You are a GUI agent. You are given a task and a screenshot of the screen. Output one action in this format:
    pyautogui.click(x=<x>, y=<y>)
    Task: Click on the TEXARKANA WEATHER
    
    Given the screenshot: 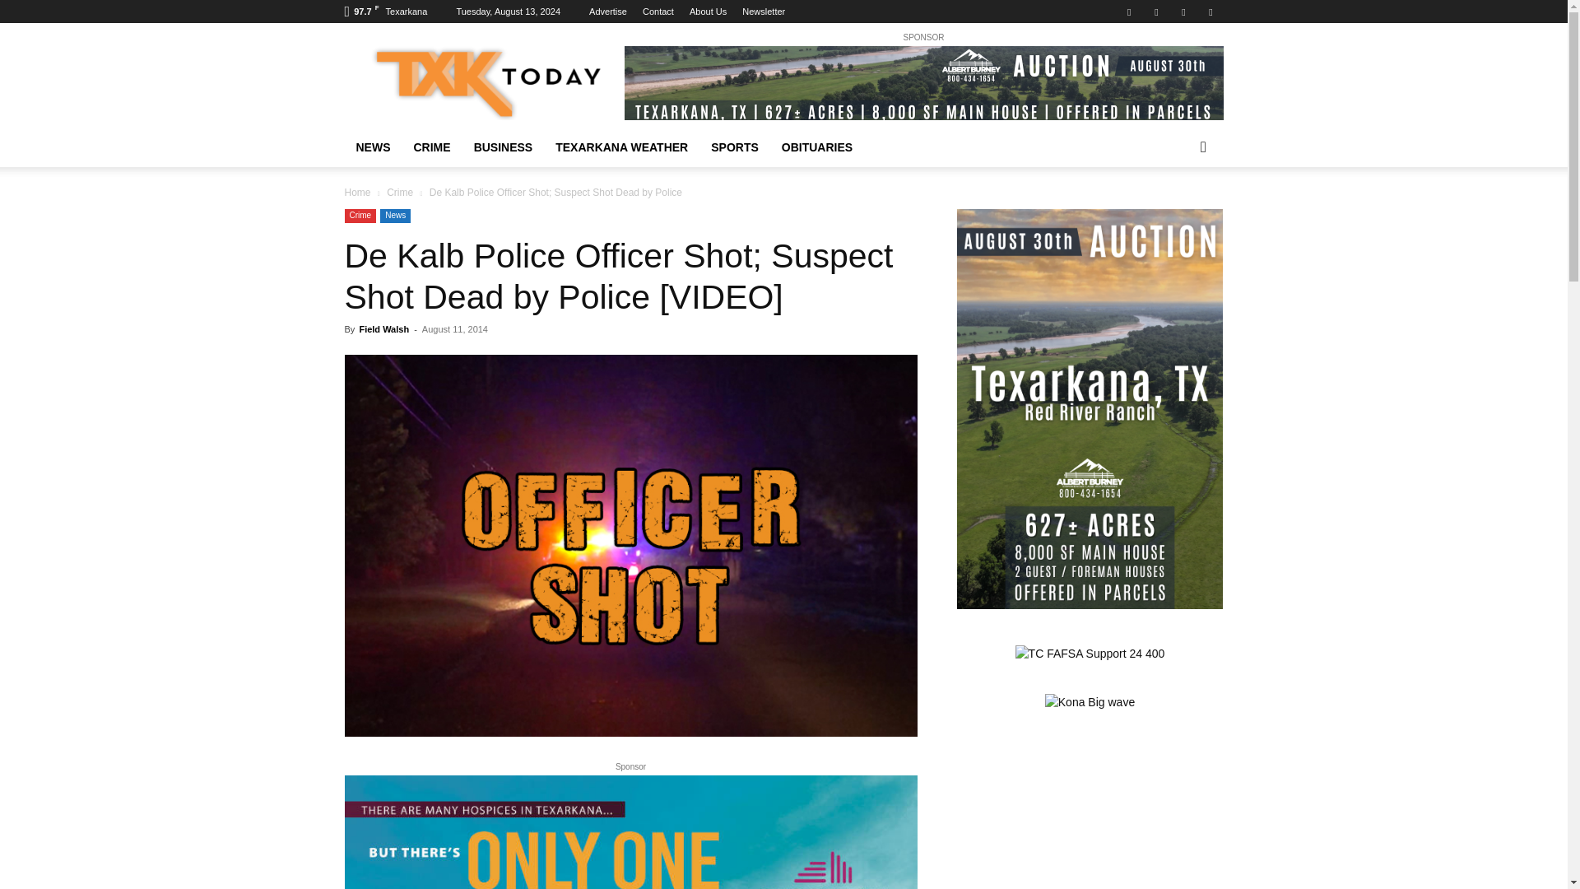 What is the action you would take?
    pyautogui.click(x=621, y=147)
    